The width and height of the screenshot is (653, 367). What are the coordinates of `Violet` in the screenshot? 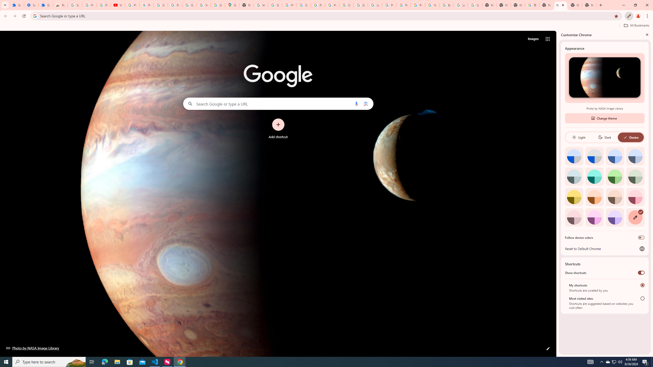 It's located at (615, 217).